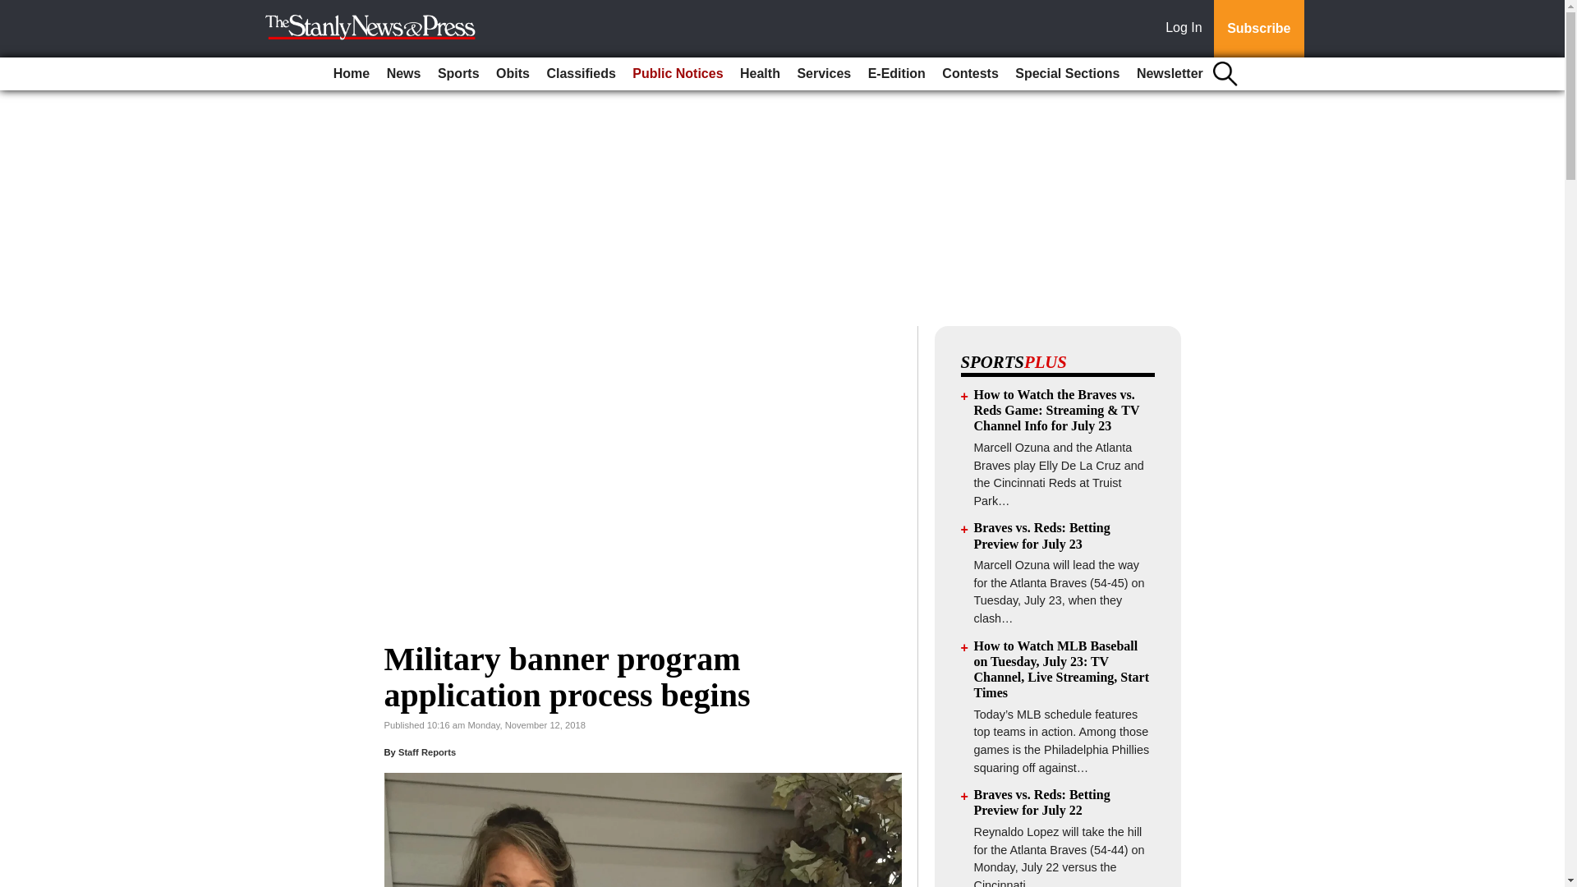 The height and width of the screenshot is (887, 1577). Describe the element at coordinates (403, 74) in the screenshot. I see `News` at that location.